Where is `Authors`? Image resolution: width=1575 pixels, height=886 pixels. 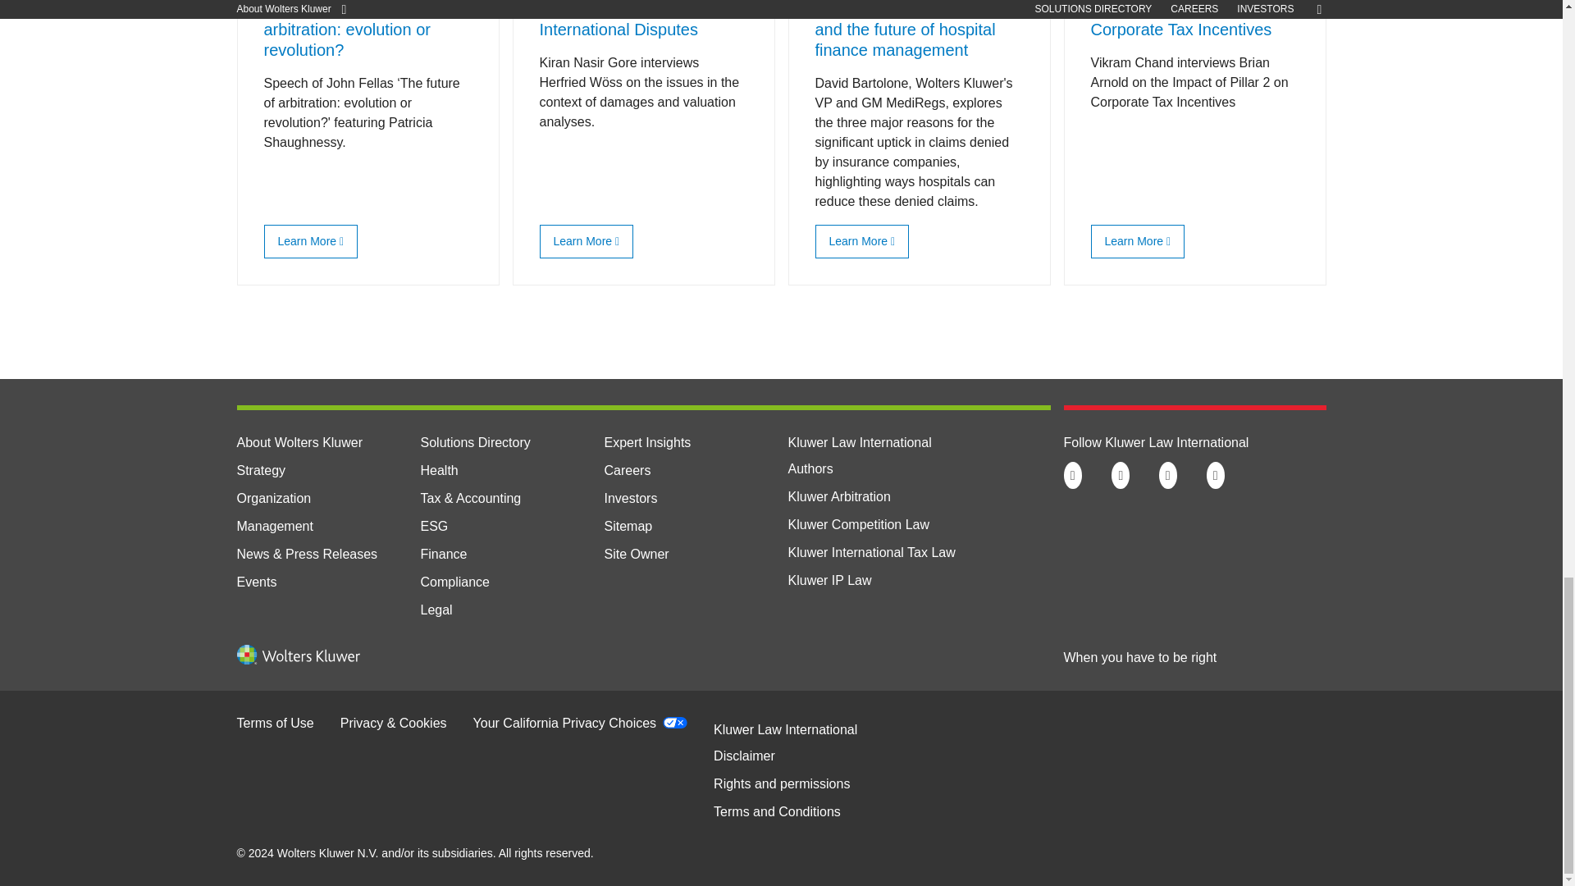
Authors is located at coordinates (810, 468).